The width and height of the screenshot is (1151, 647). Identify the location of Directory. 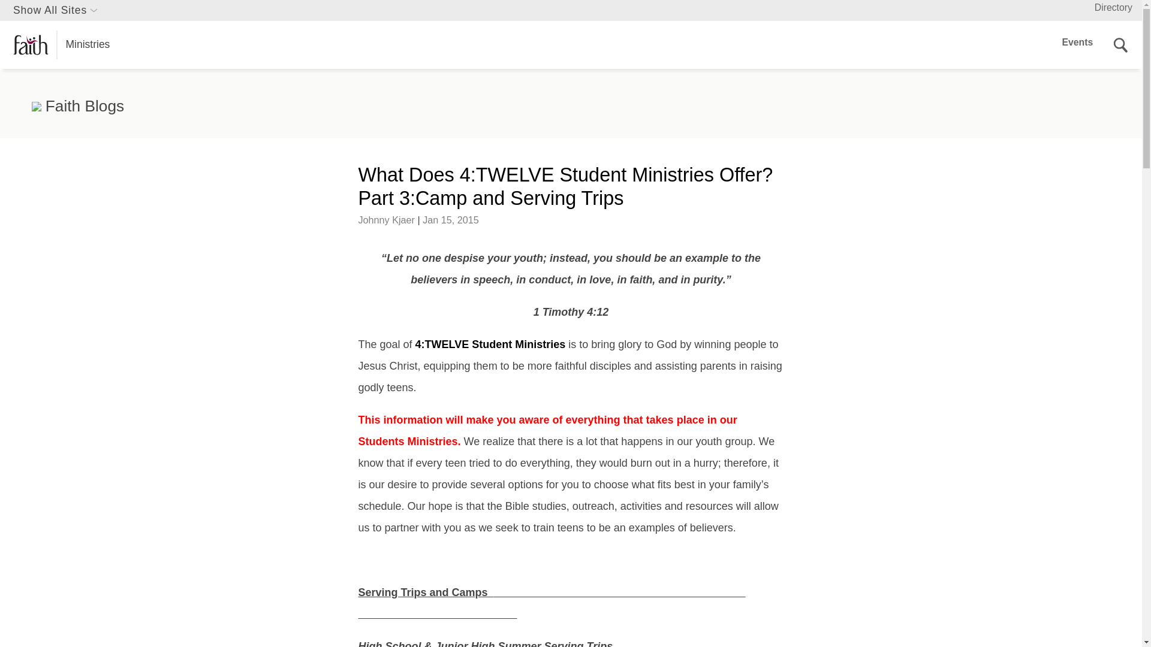
(1113, 7).